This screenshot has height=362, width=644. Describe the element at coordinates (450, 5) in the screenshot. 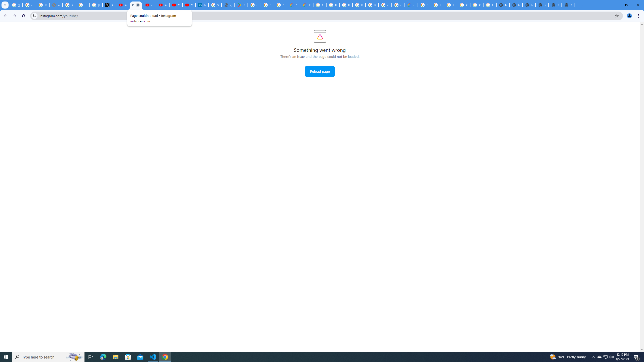

I see `Browse Chrome as a guest - Computer - Google Chrome Help` at that location.